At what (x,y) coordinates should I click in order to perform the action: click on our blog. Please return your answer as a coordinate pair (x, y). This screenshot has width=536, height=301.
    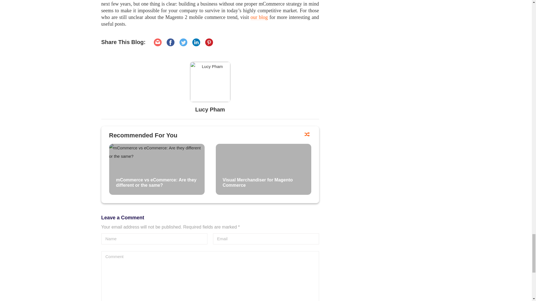
    Looking at the image, I should click on (259, 17).